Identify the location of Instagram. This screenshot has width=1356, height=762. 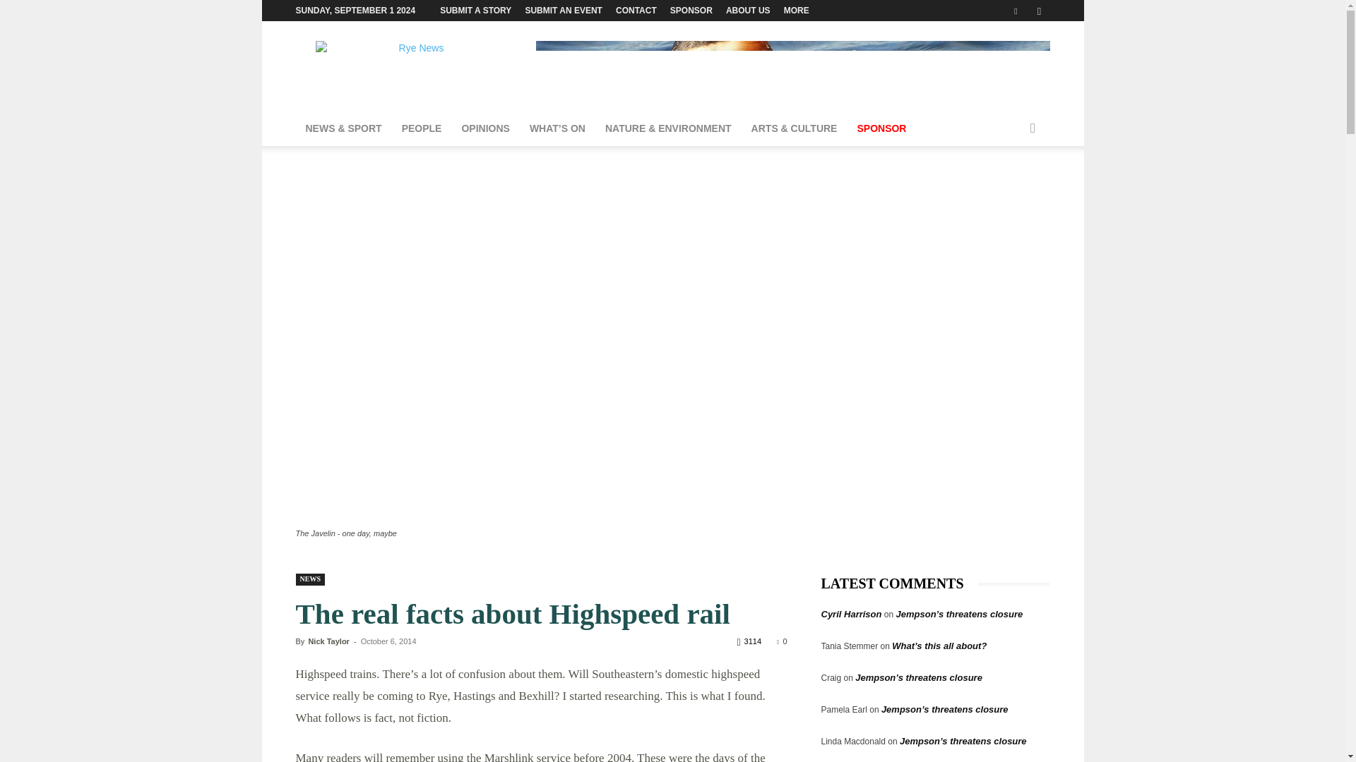
(1038, 11).